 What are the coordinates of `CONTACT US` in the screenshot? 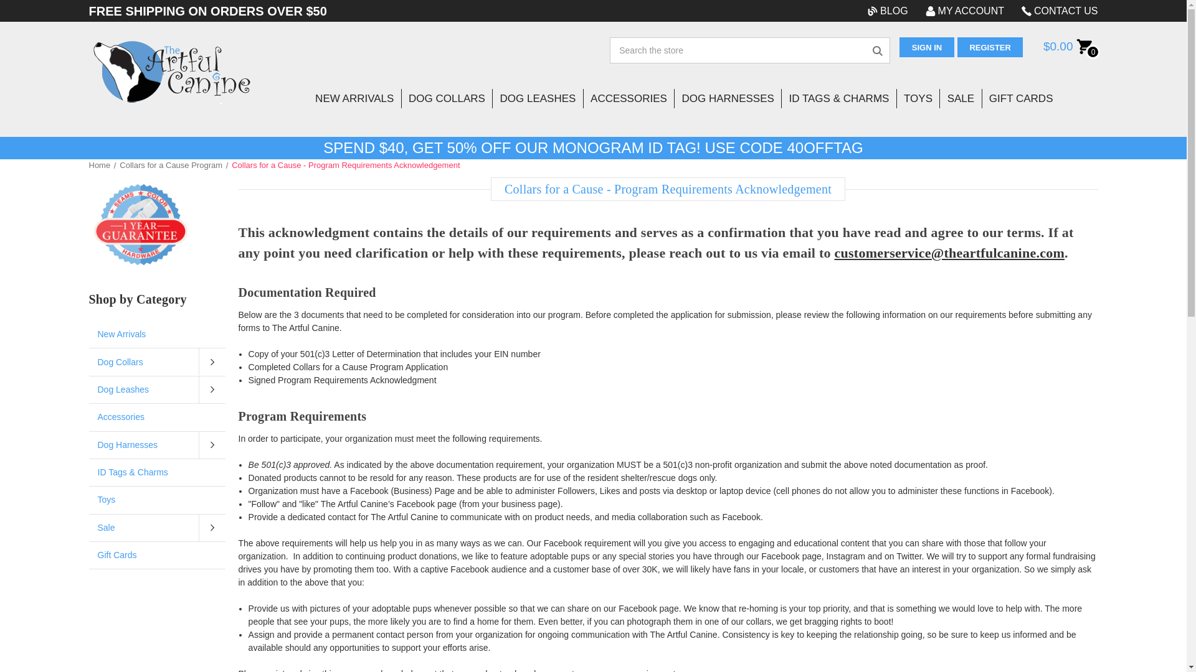 It's located at (1055, 11).